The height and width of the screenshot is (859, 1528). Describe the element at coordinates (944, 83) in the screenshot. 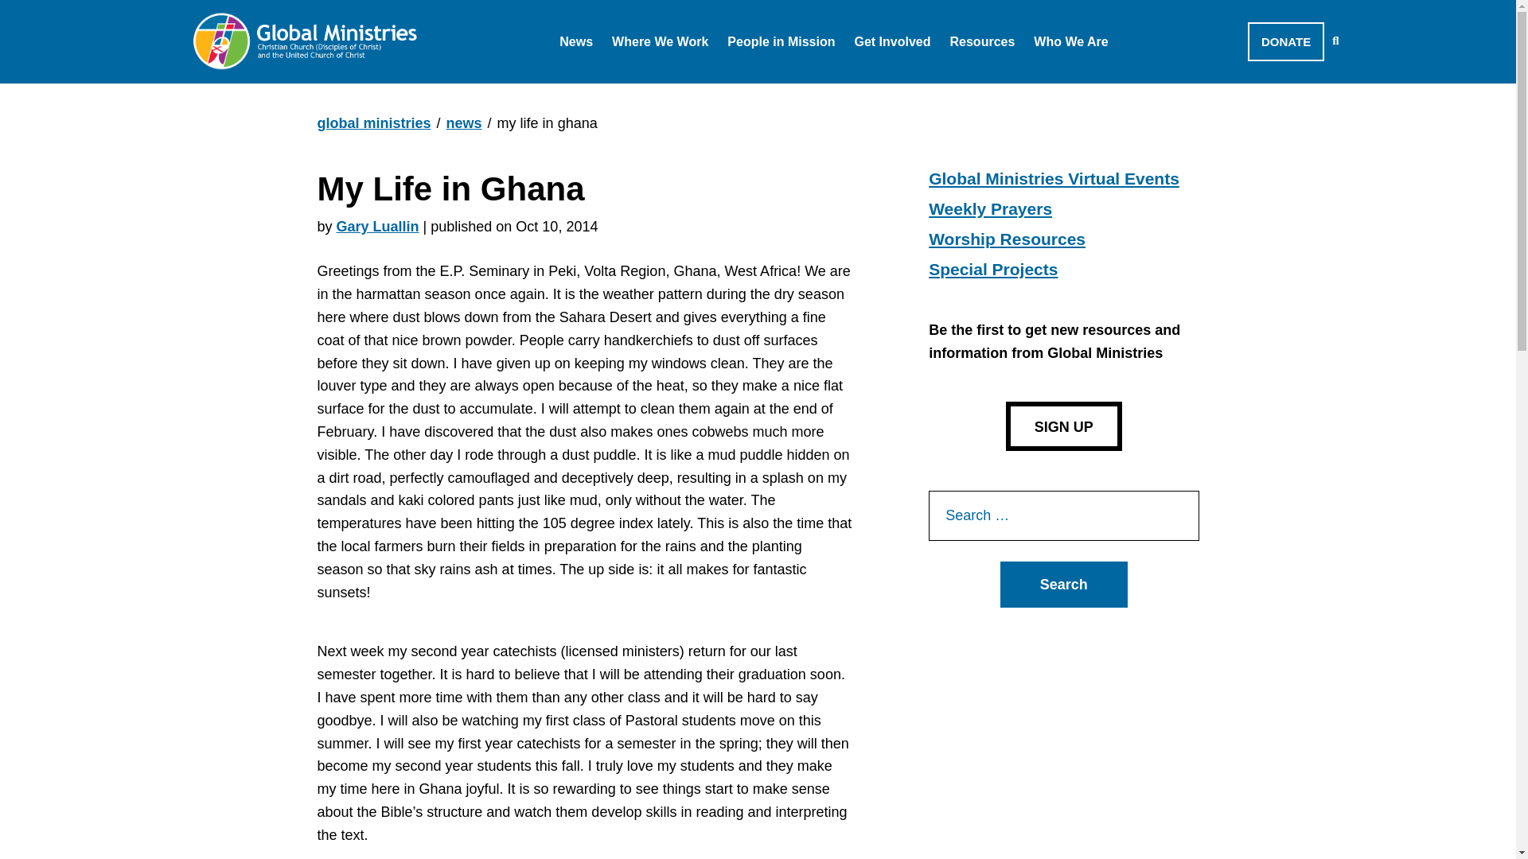

I see `Justice and Advocacy` at that location.